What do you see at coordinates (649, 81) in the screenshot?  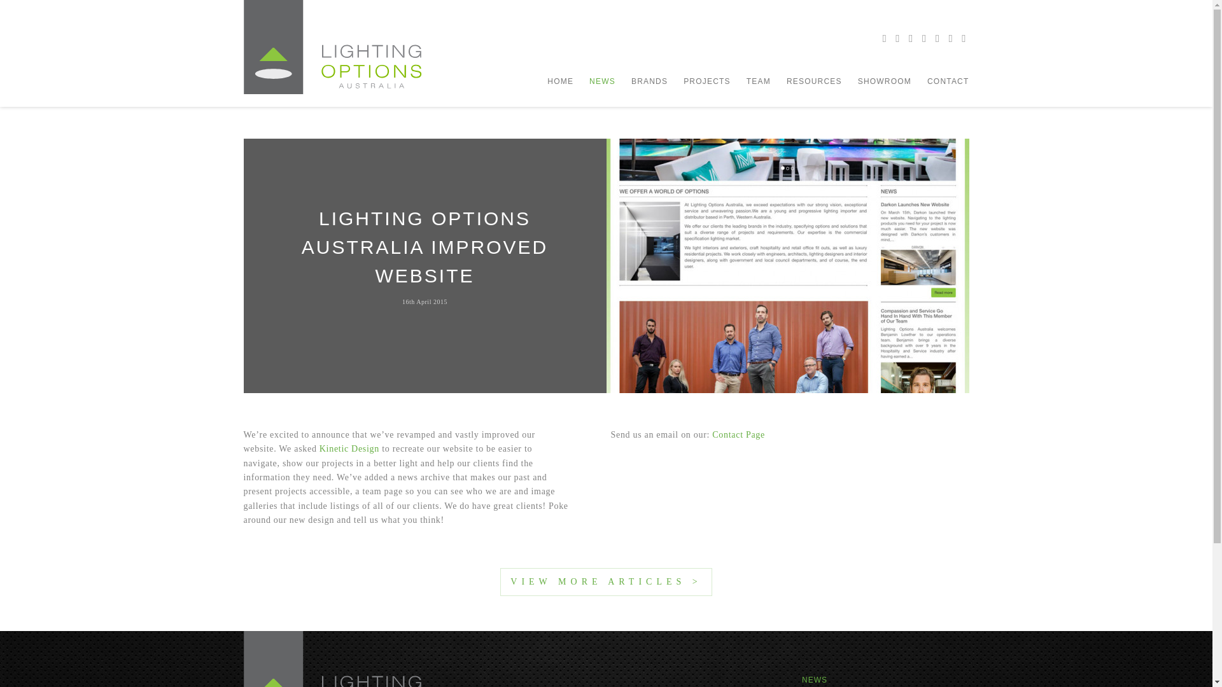 I see `BRANDS` at bounding box center [649, 81].